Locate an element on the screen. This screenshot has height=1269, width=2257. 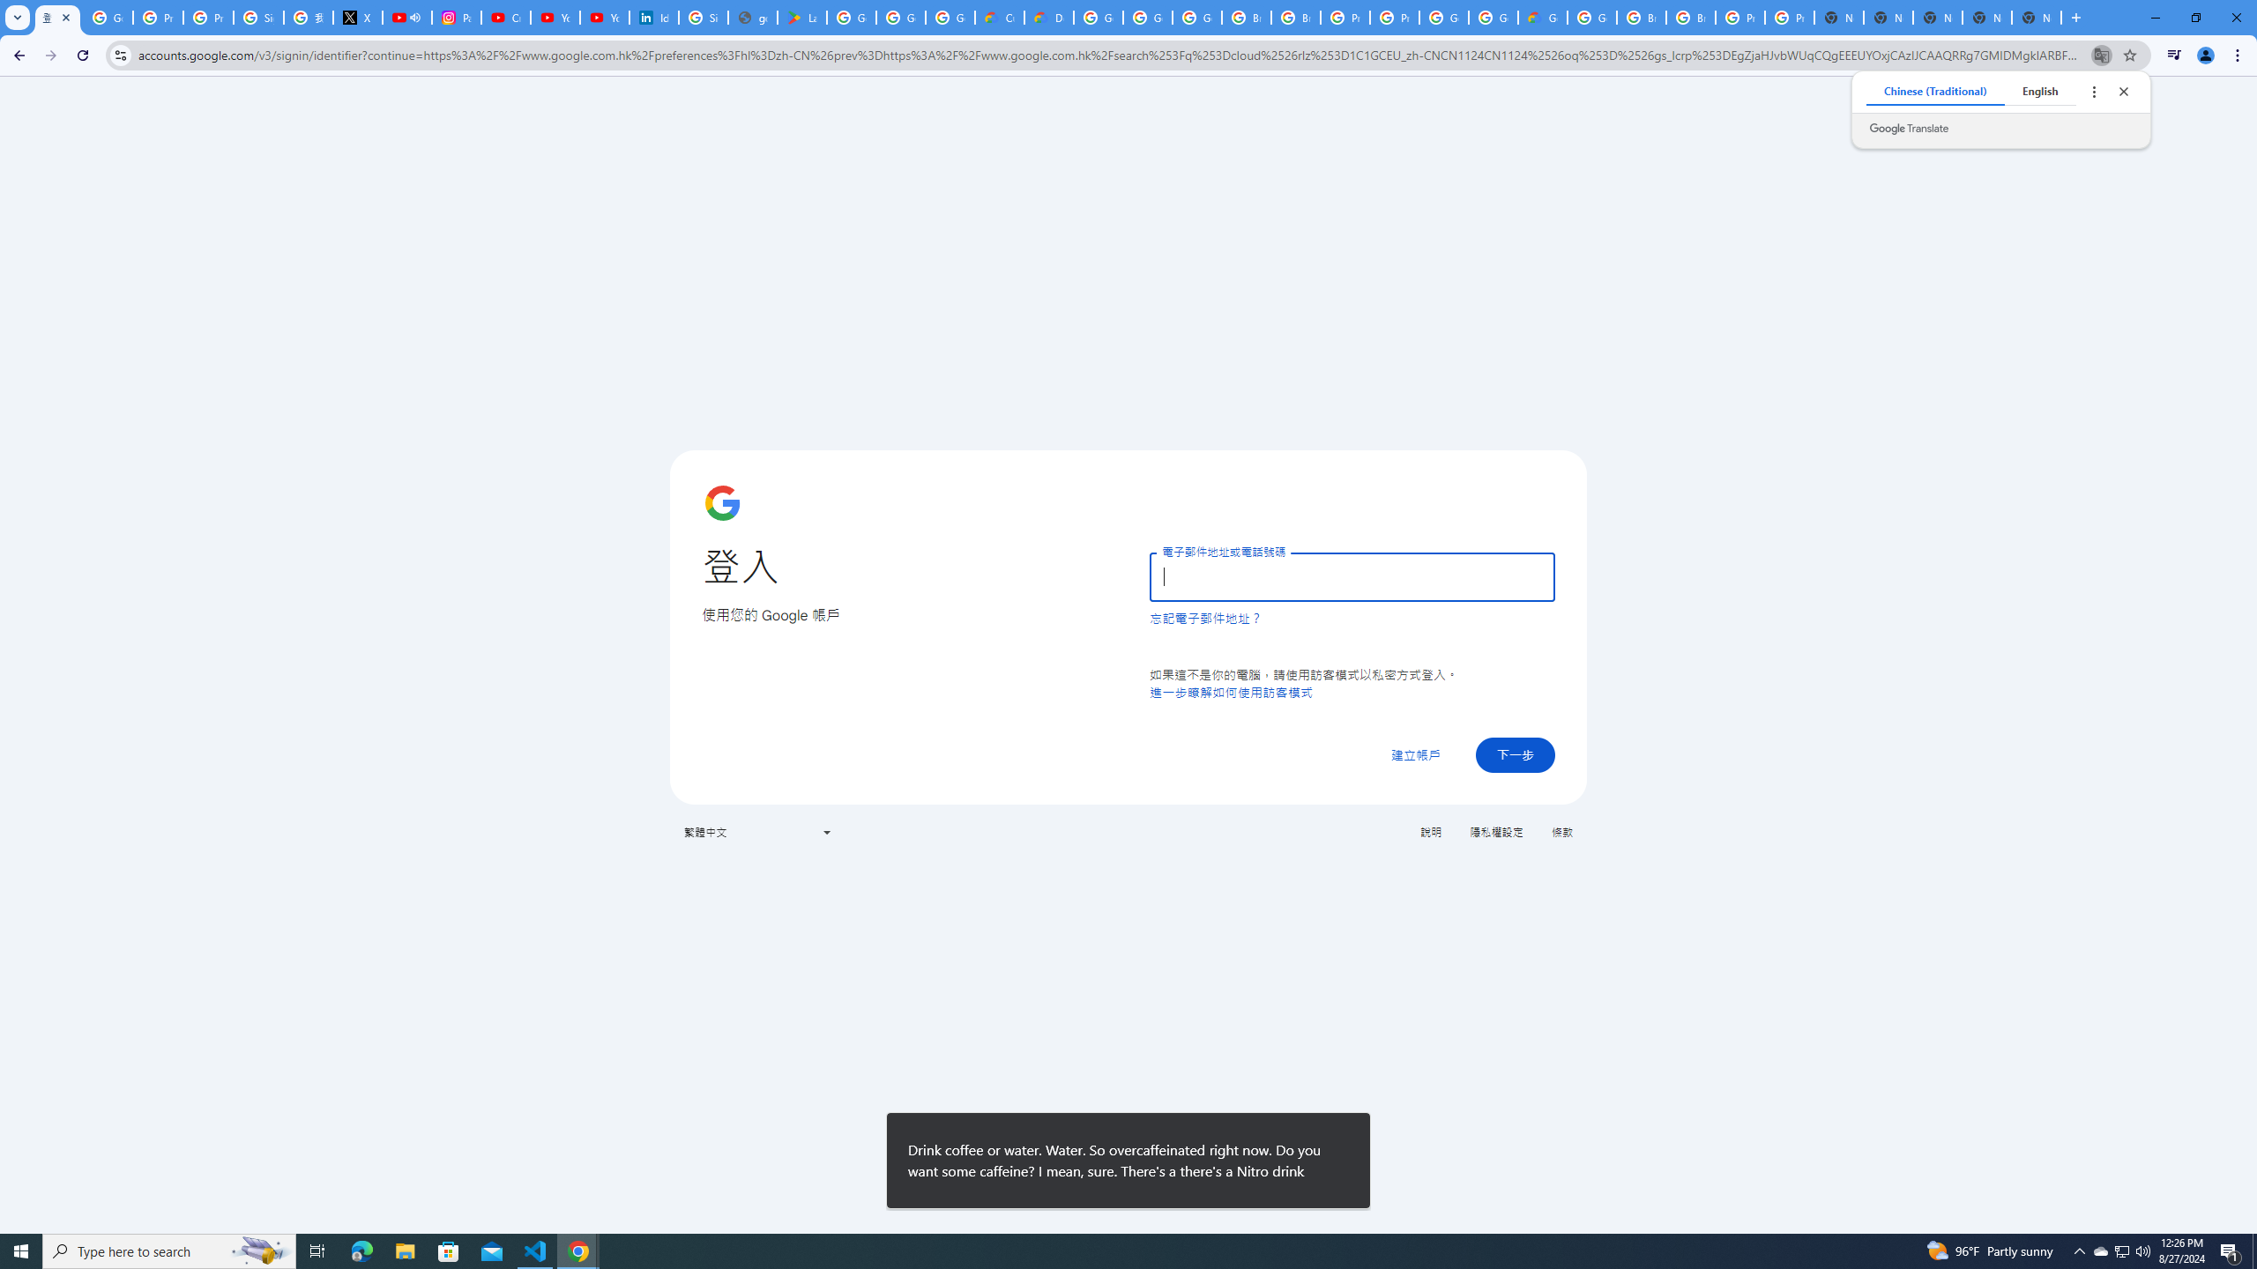
Google Cloud Platform is located at coordinates (1443, 18).